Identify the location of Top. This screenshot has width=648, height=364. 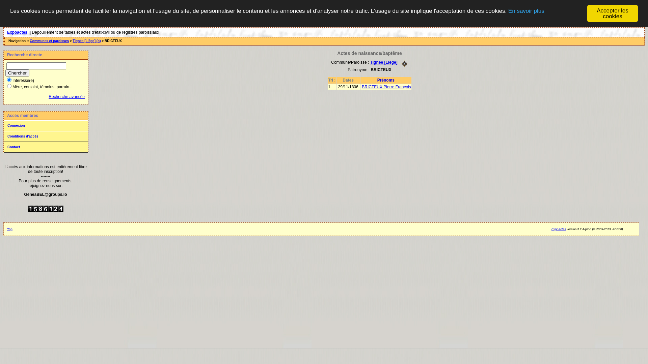
(10, 229).